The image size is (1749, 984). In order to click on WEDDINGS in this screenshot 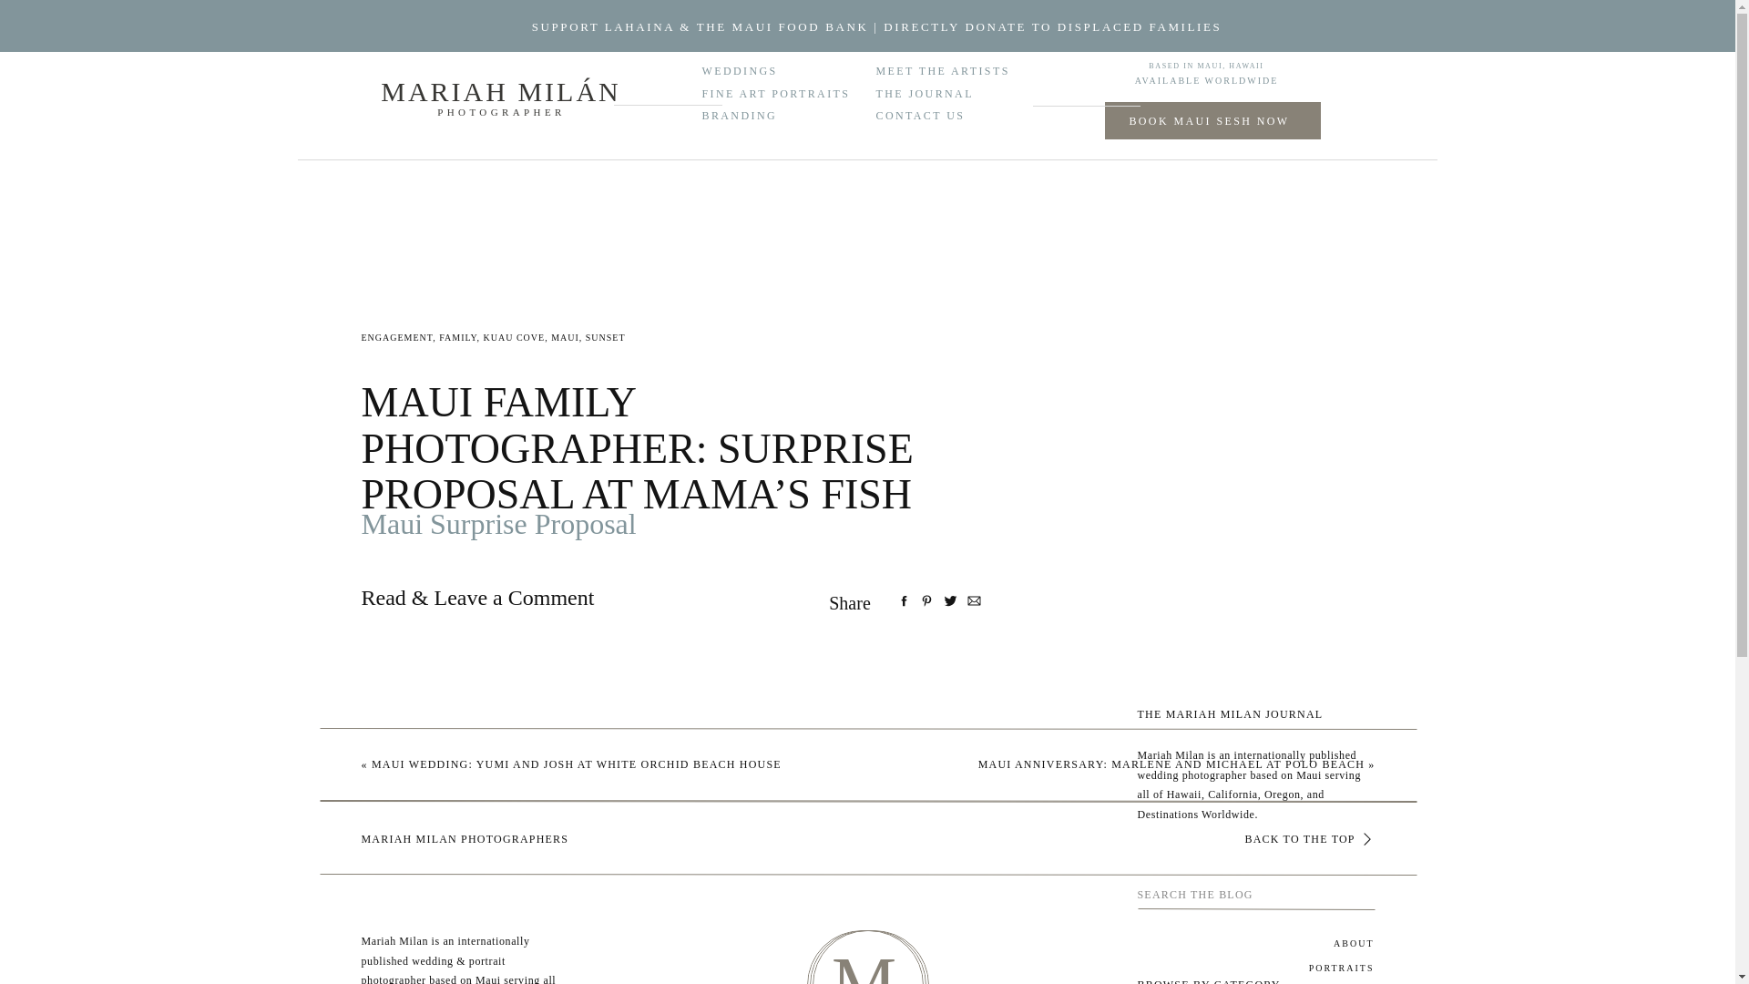, I will do `click(748, 69)`.